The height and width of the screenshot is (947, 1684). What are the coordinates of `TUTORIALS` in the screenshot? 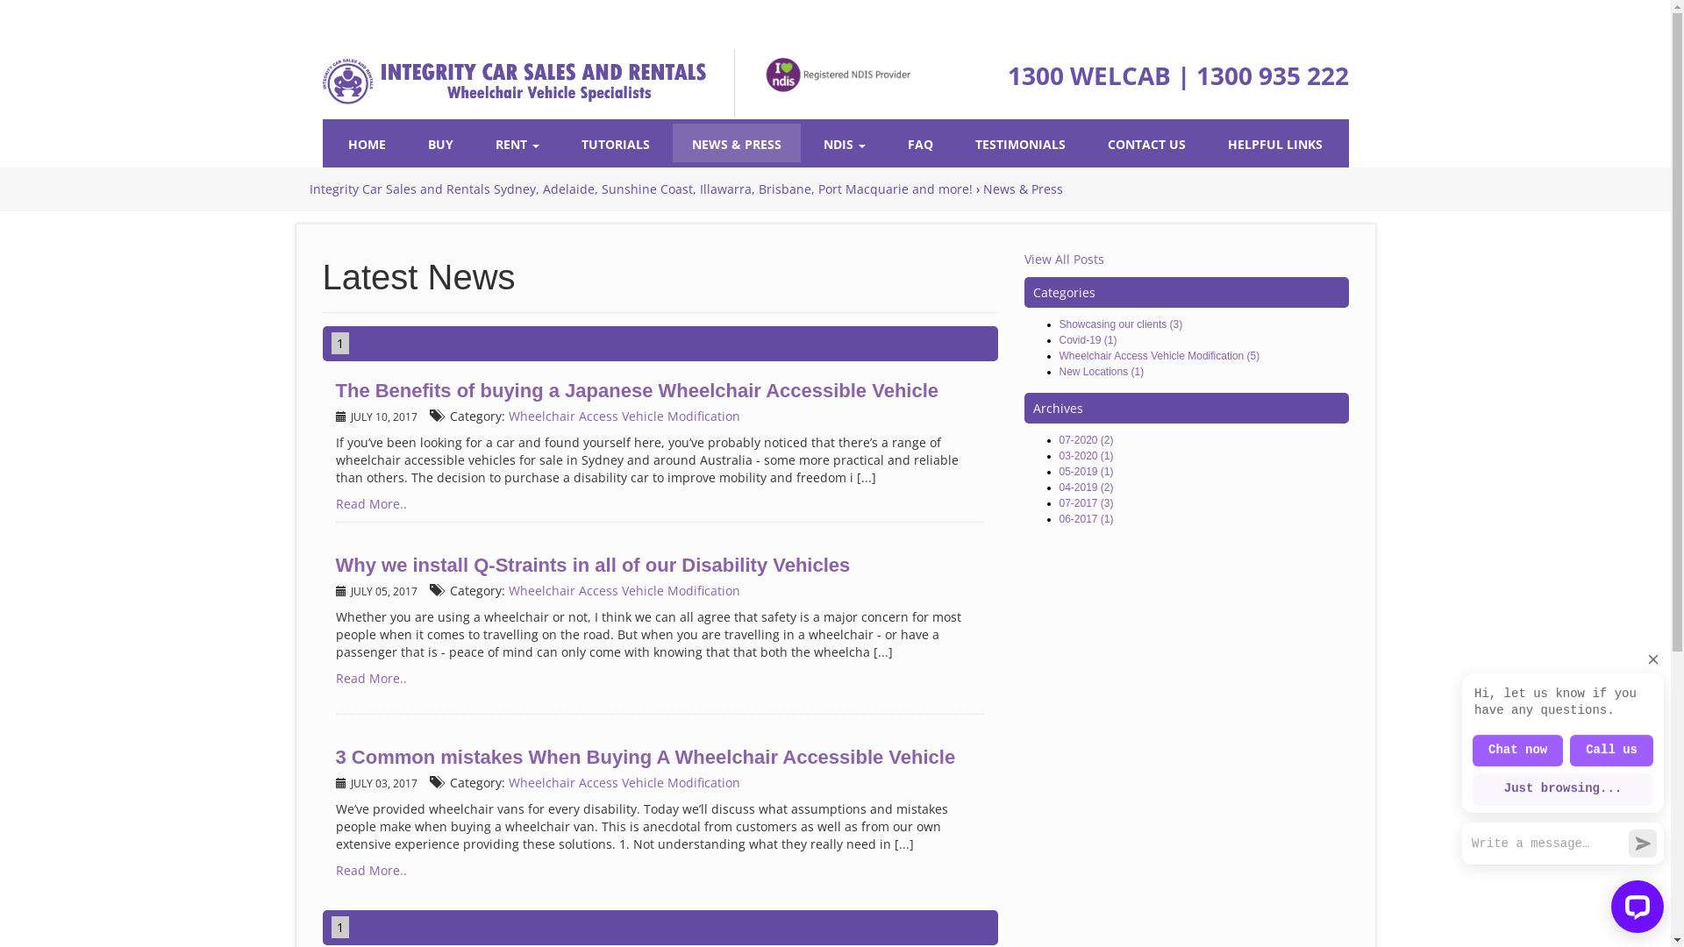 It's located at (616, 143).